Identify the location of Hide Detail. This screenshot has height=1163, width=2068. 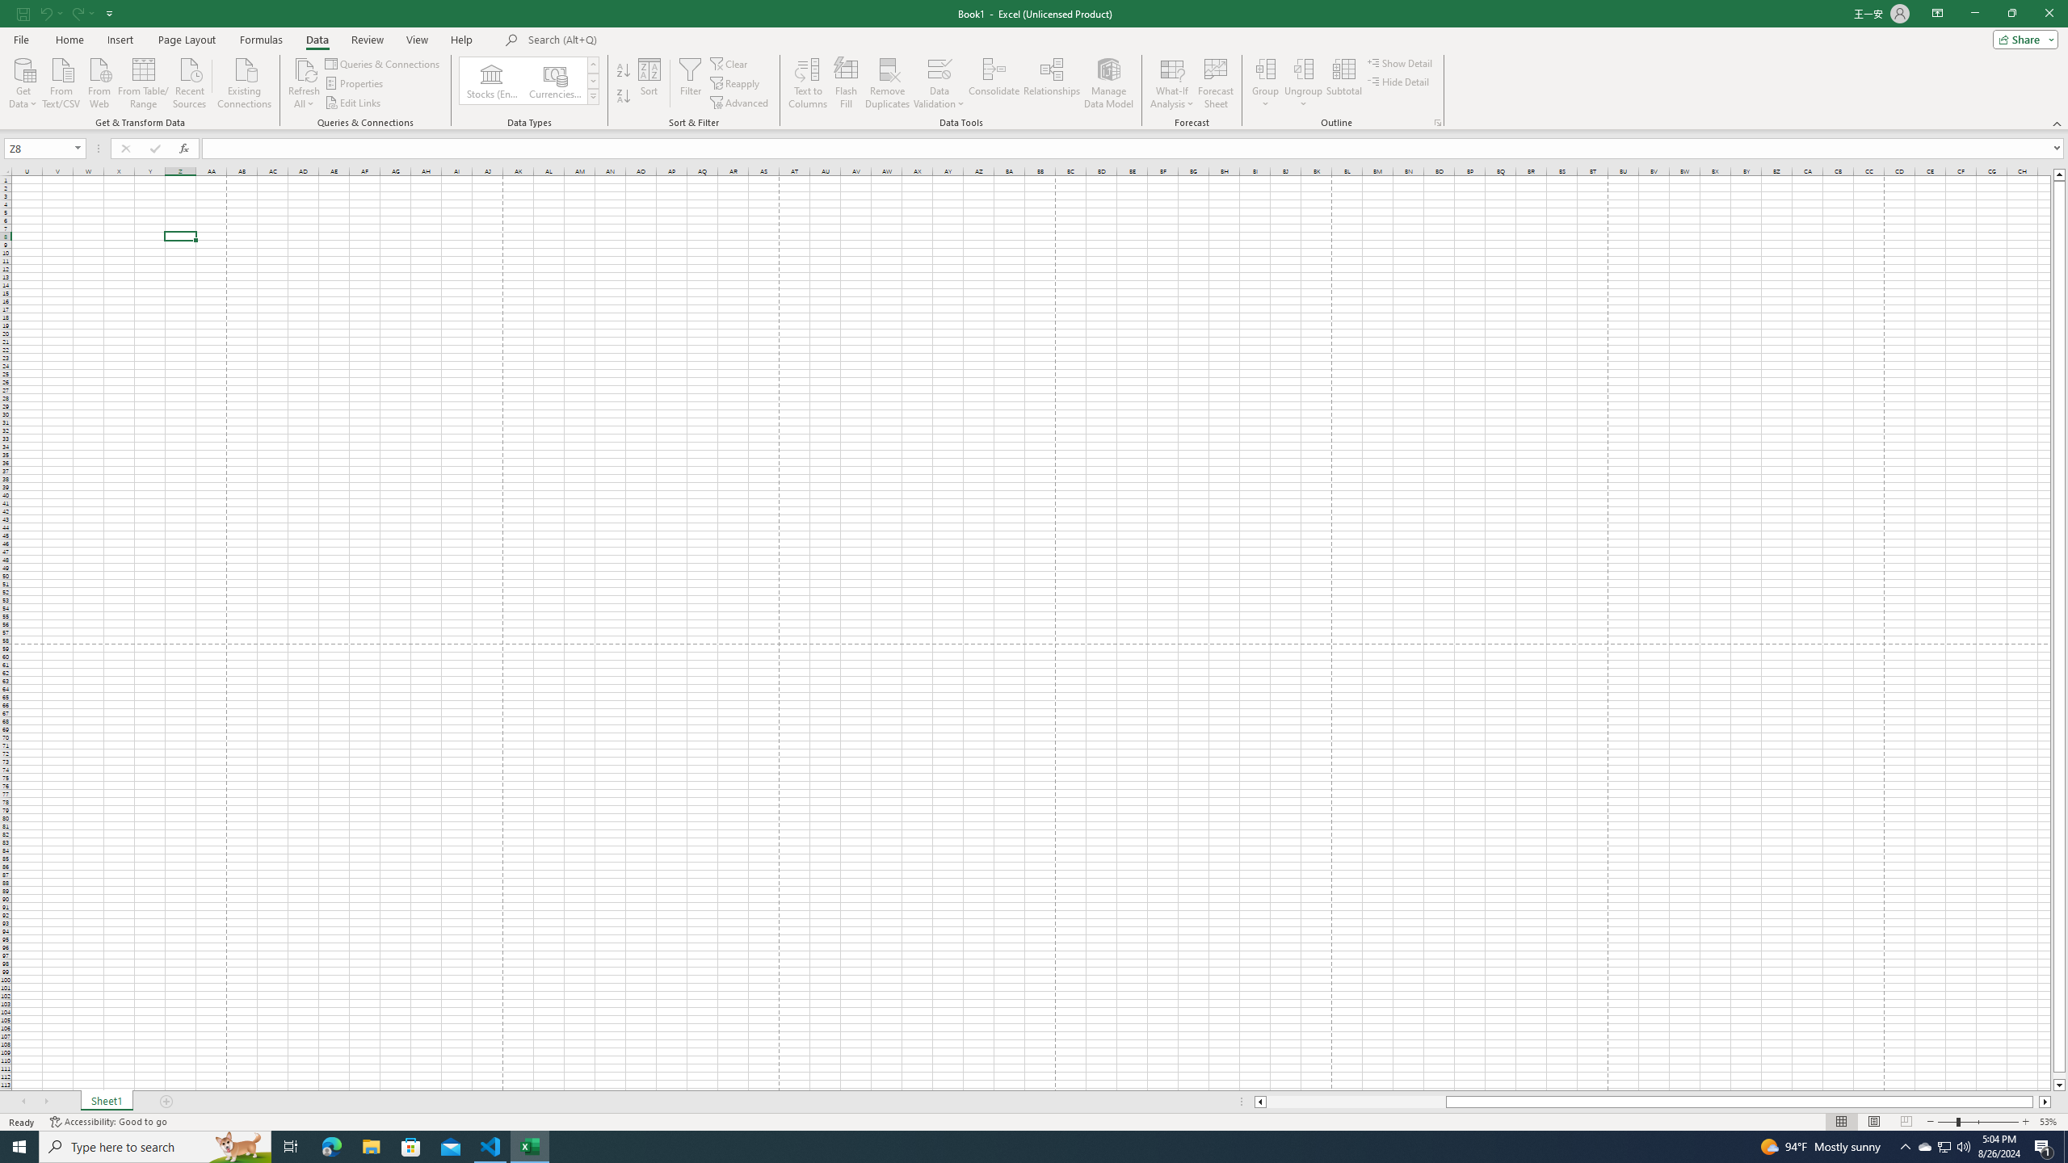
(1399, 81).